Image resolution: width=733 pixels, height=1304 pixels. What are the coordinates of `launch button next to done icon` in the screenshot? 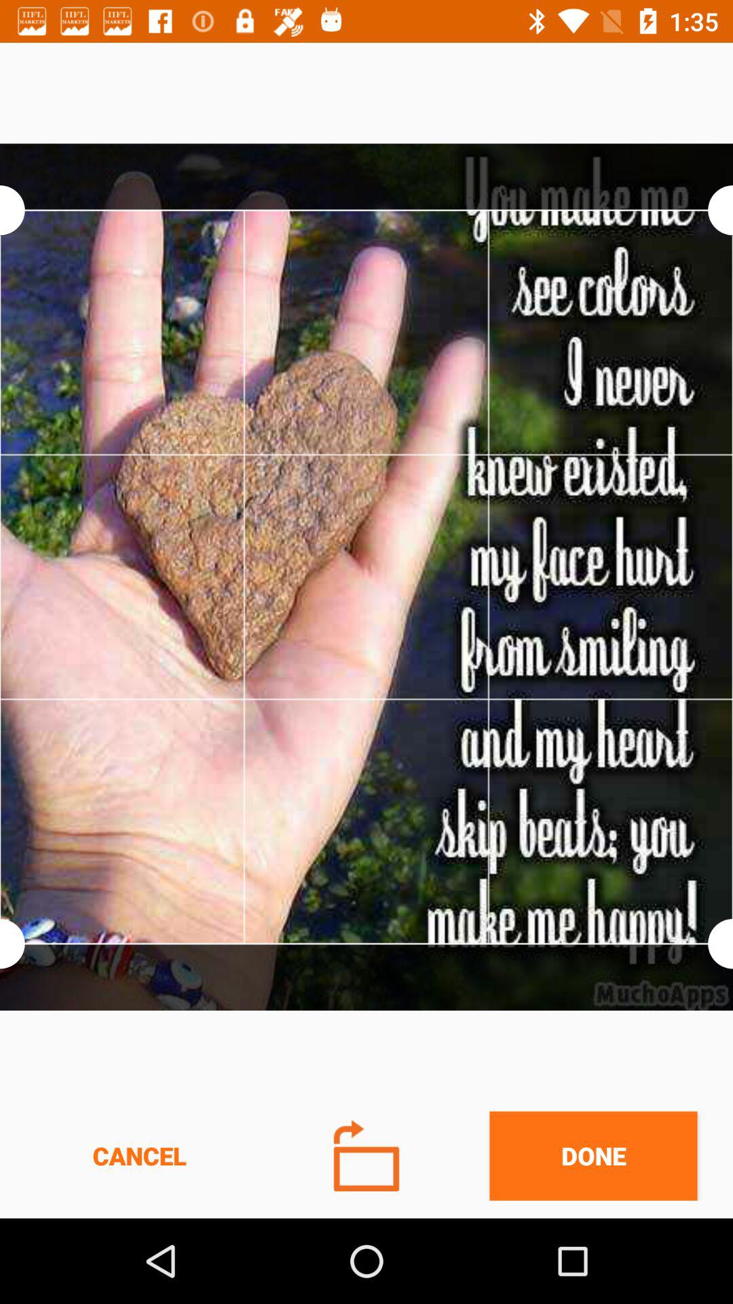 It's located at (366, 1156).